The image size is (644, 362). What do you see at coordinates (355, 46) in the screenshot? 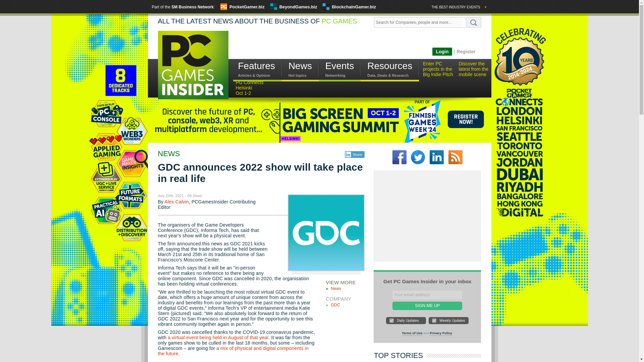
I see `3rd party ad content` at bounding box center [355, 46].